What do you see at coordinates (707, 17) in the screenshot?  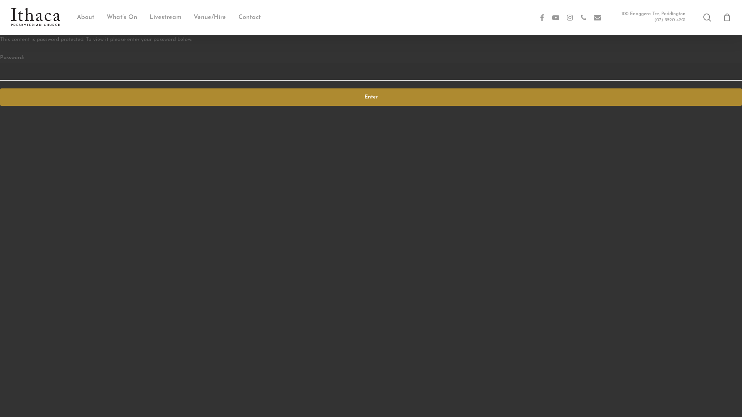 I see `search` at bounding box center [707, 17].